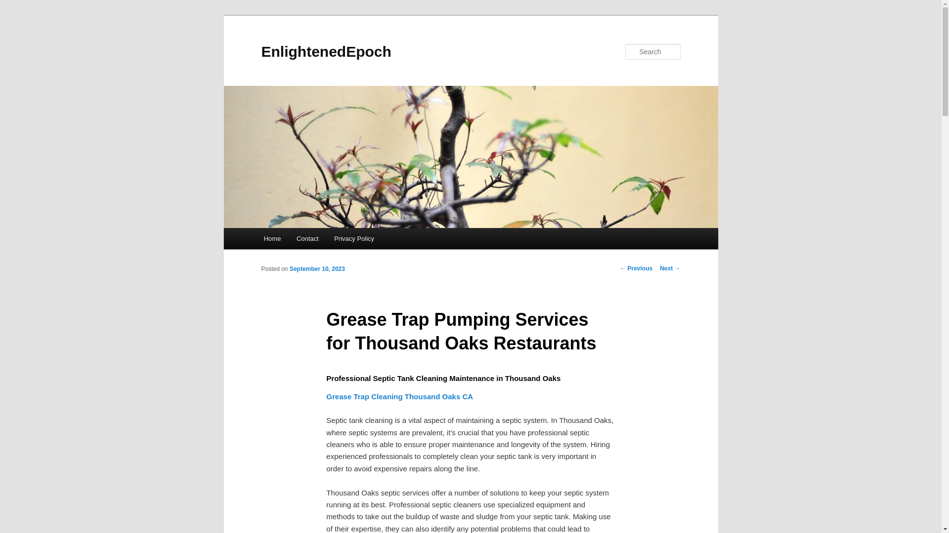 The height and width of the screenshot is (533, 949). I want to click on Grease Trap Cleaning Thousand Oaks CA, so click(399, 396).